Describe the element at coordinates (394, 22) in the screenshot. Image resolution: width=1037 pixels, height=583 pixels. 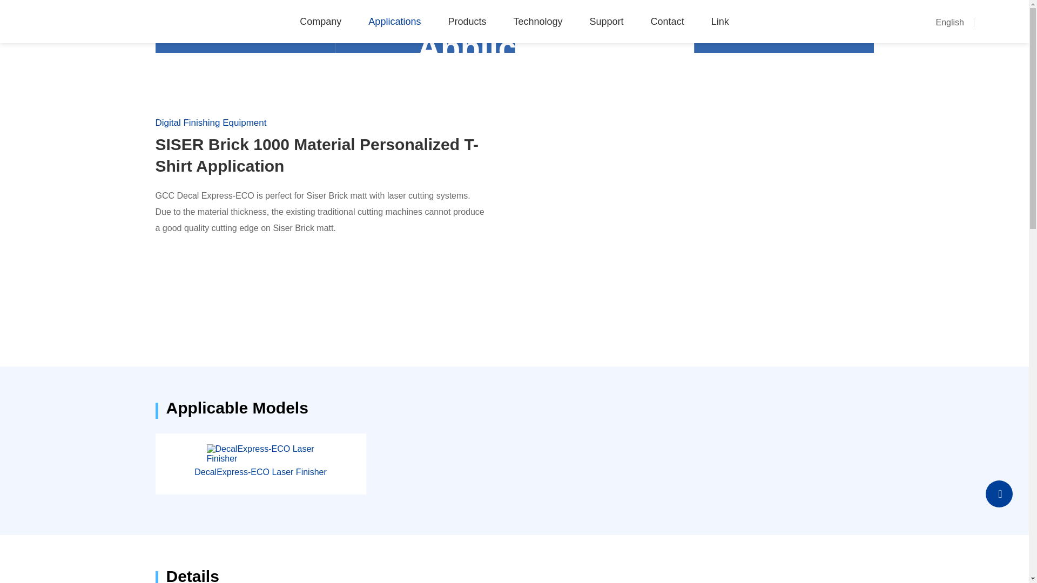
I see `Applications` at that location.